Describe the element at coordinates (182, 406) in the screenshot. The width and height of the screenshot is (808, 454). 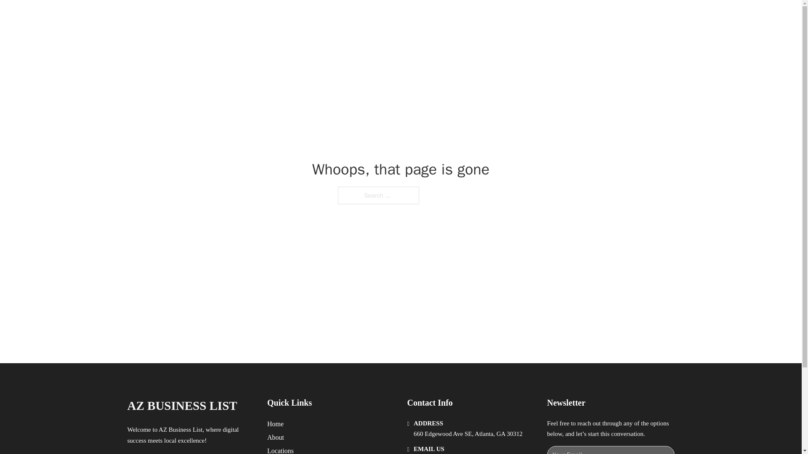
I see `AZ BUSINESS LIST` at that location.